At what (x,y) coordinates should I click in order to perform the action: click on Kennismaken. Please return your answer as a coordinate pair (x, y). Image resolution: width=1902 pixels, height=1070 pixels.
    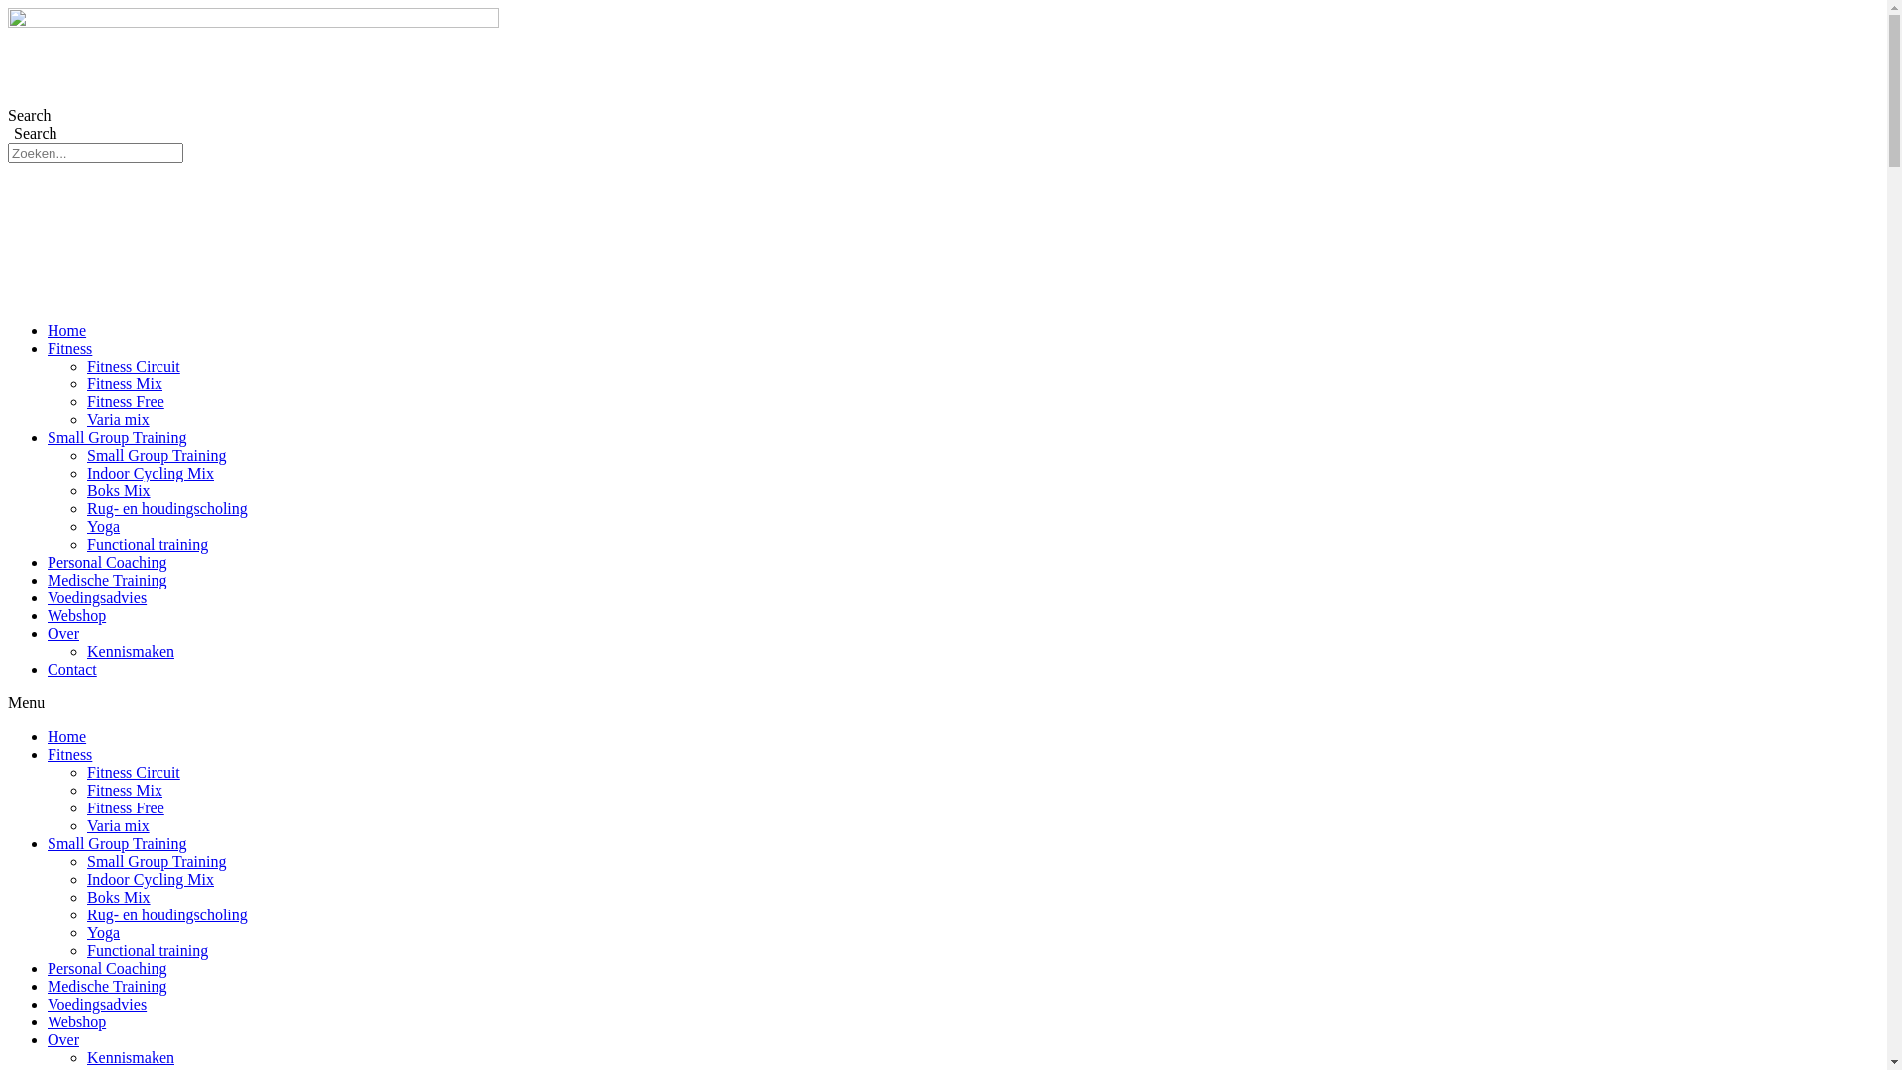
    Looking at the image, I should click on (131, 1058).